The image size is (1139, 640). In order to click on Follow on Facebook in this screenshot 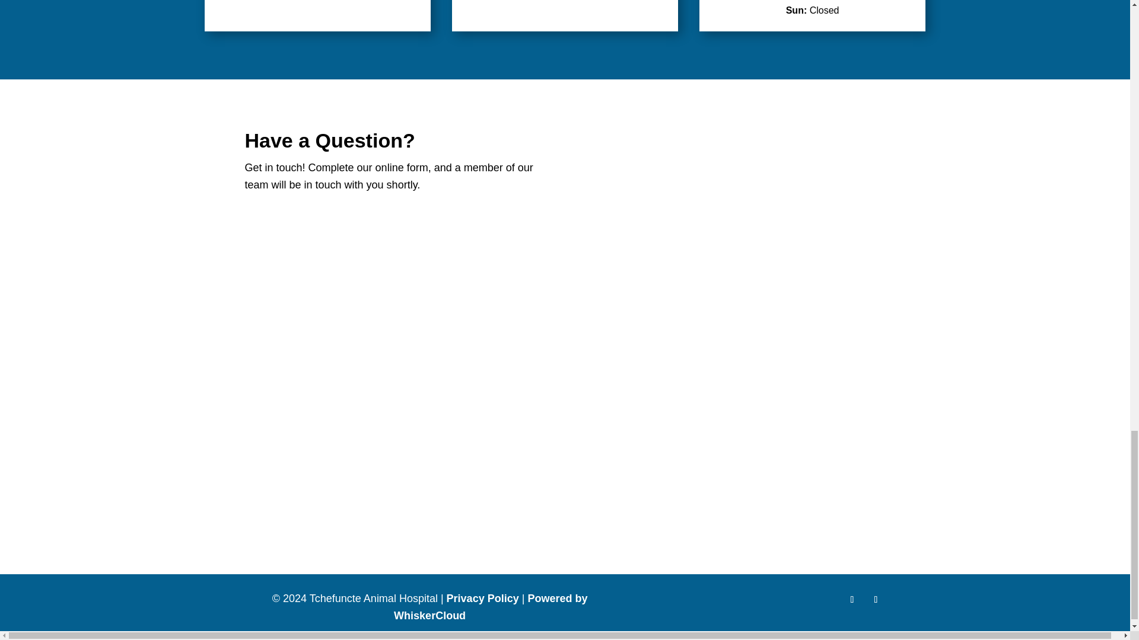, I will do `click(852, 600)`.